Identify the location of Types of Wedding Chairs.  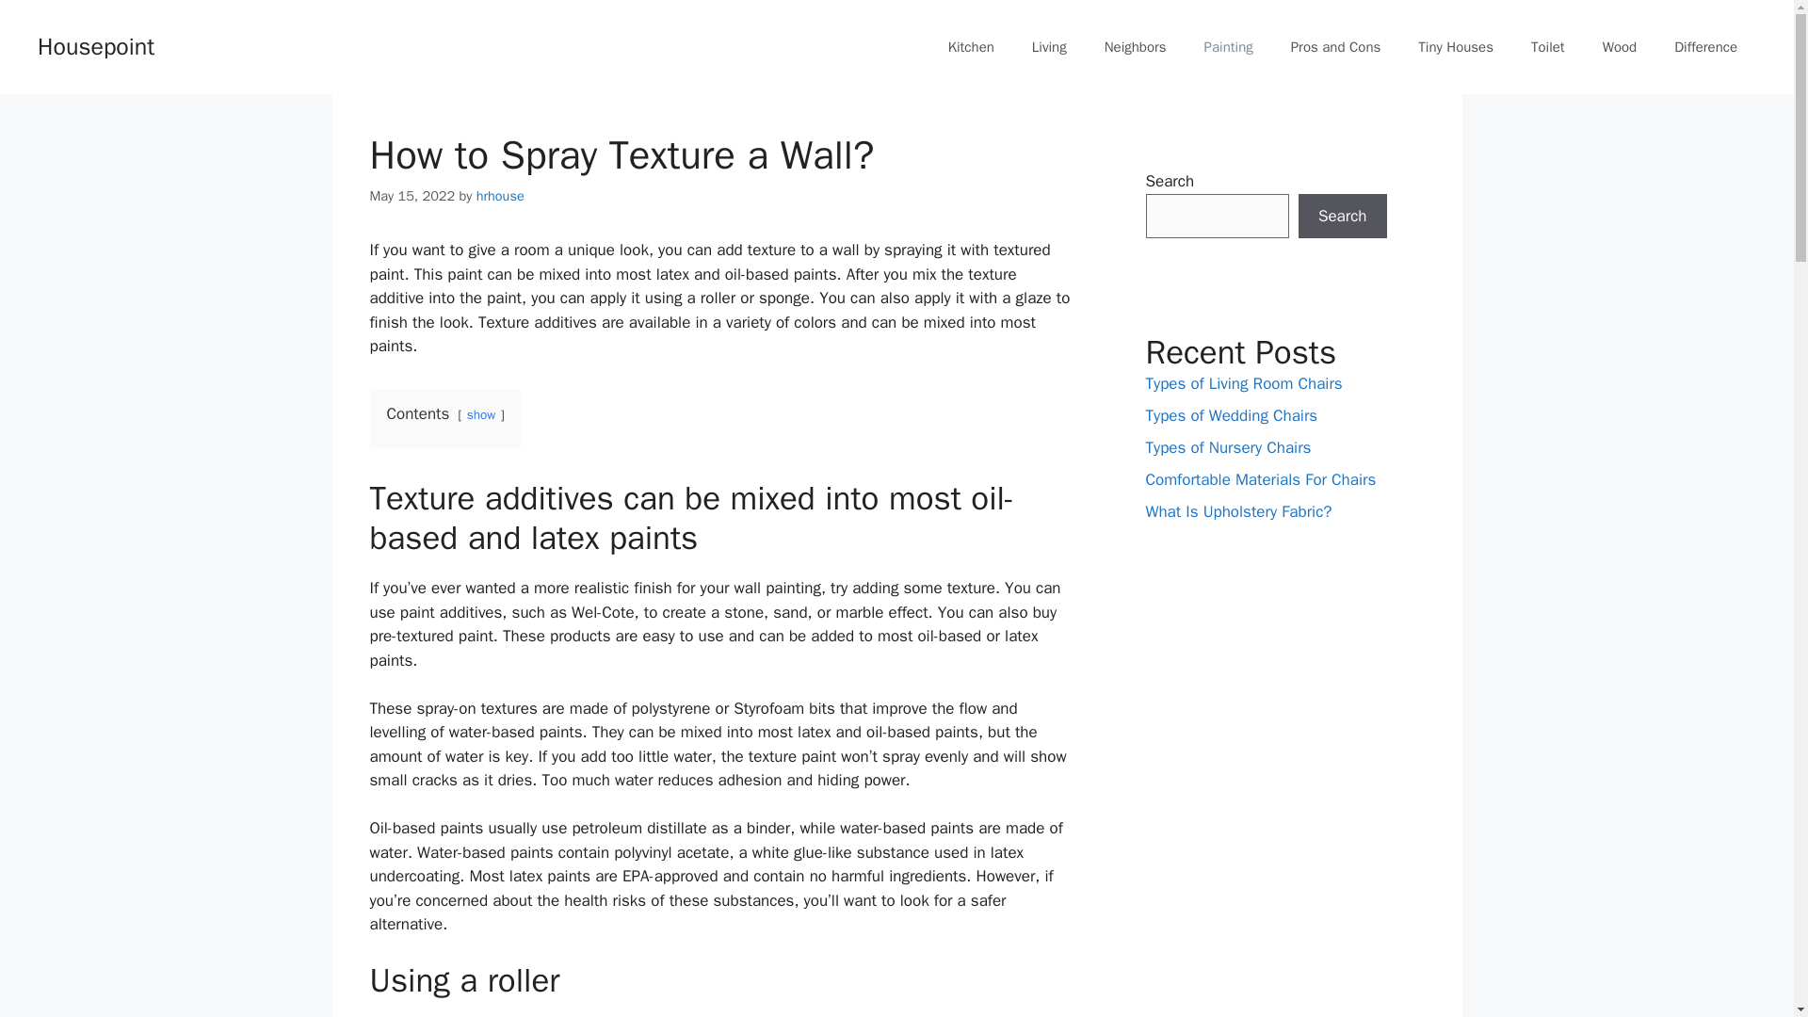
(1231, 415).